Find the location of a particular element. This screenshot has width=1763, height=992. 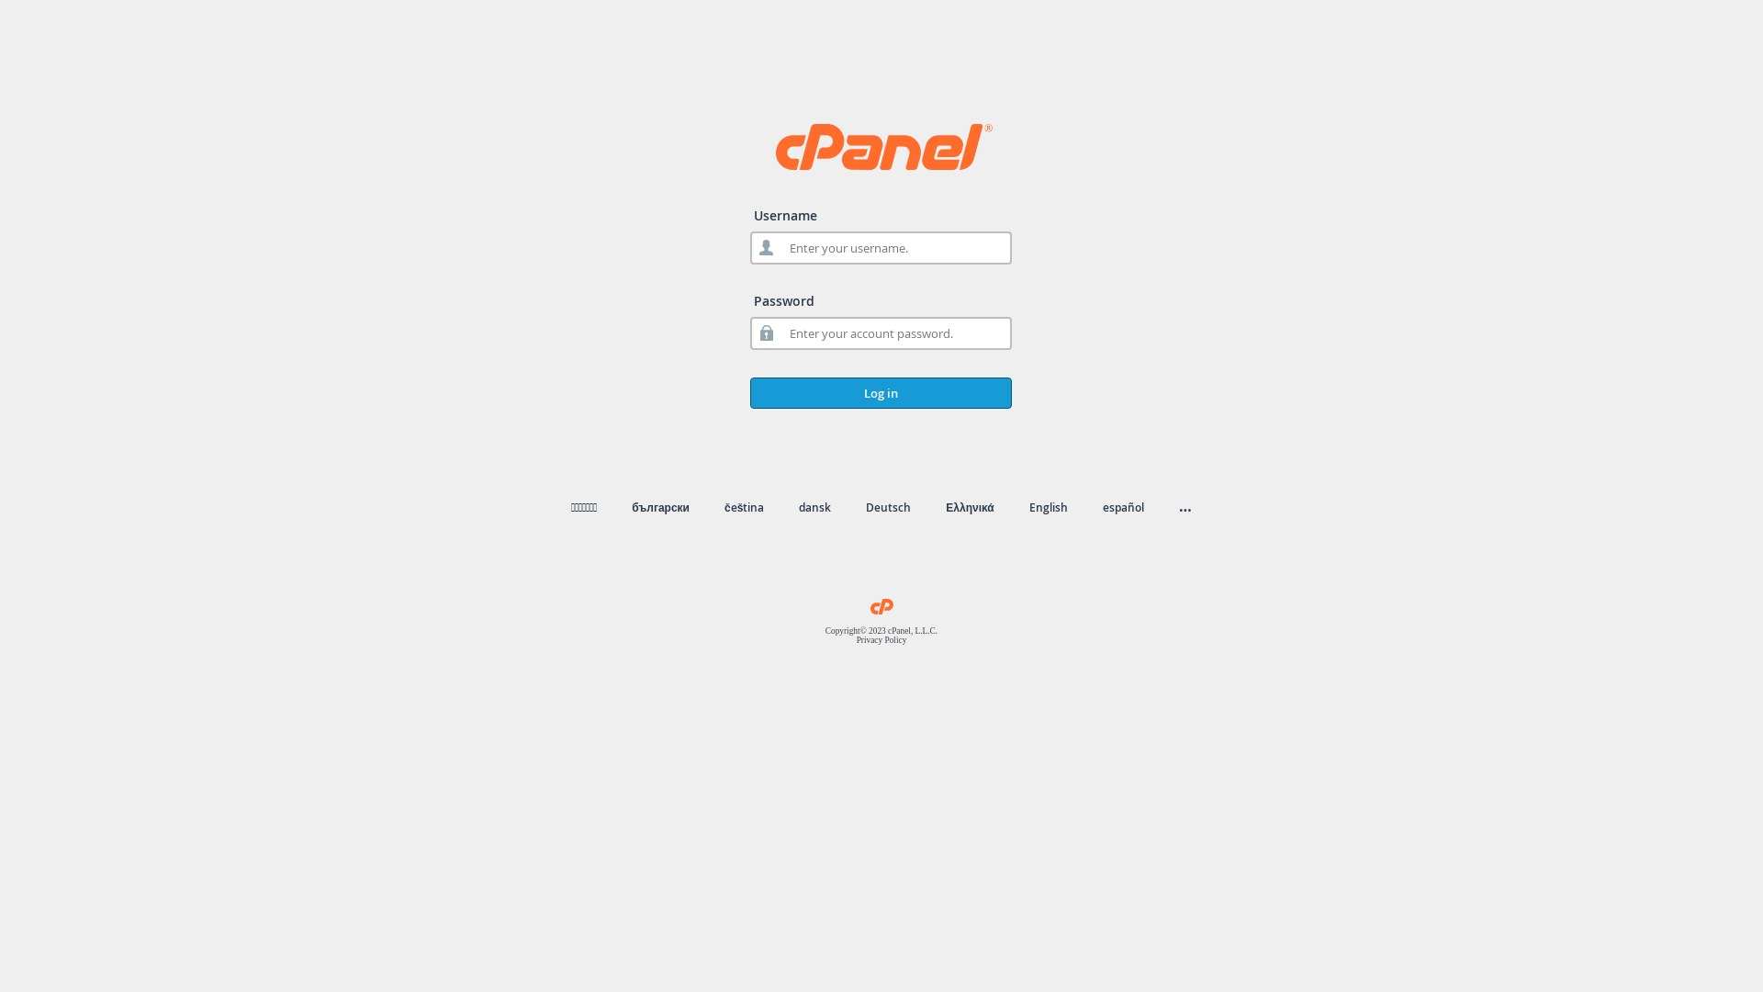

Log in is located at coordinates (881, 393).